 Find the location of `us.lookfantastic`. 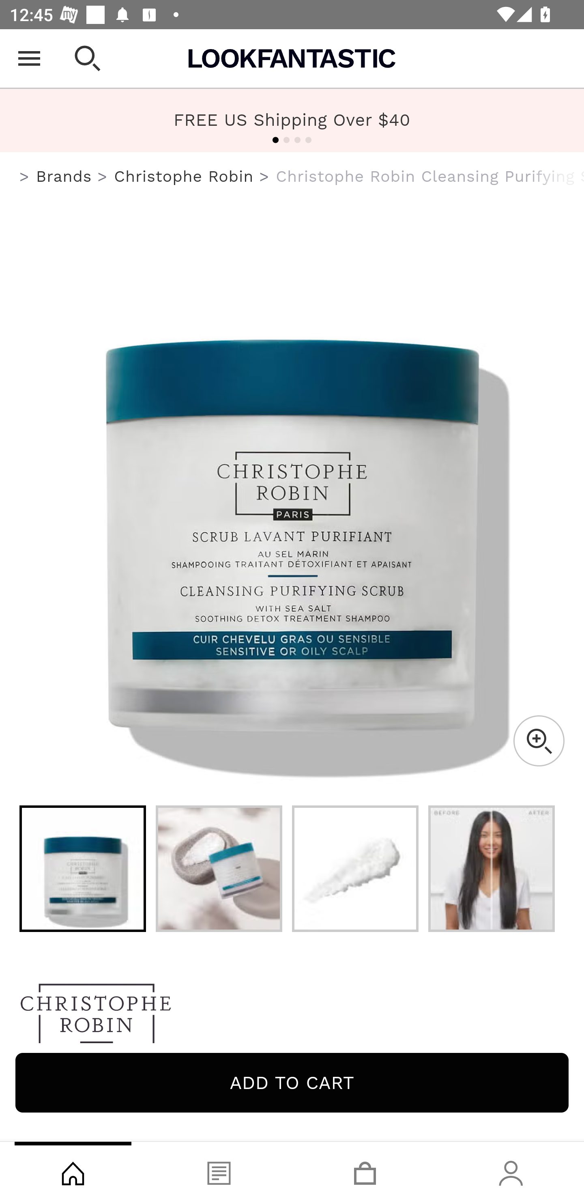

us.lookfantastic is located at coordinates (24, 177).